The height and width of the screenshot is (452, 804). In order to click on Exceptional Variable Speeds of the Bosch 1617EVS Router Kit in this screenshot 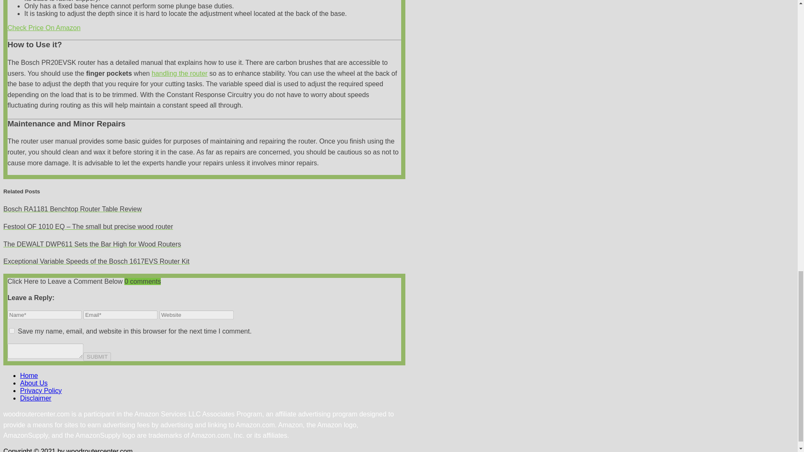, I will do `click(204, 262)`.